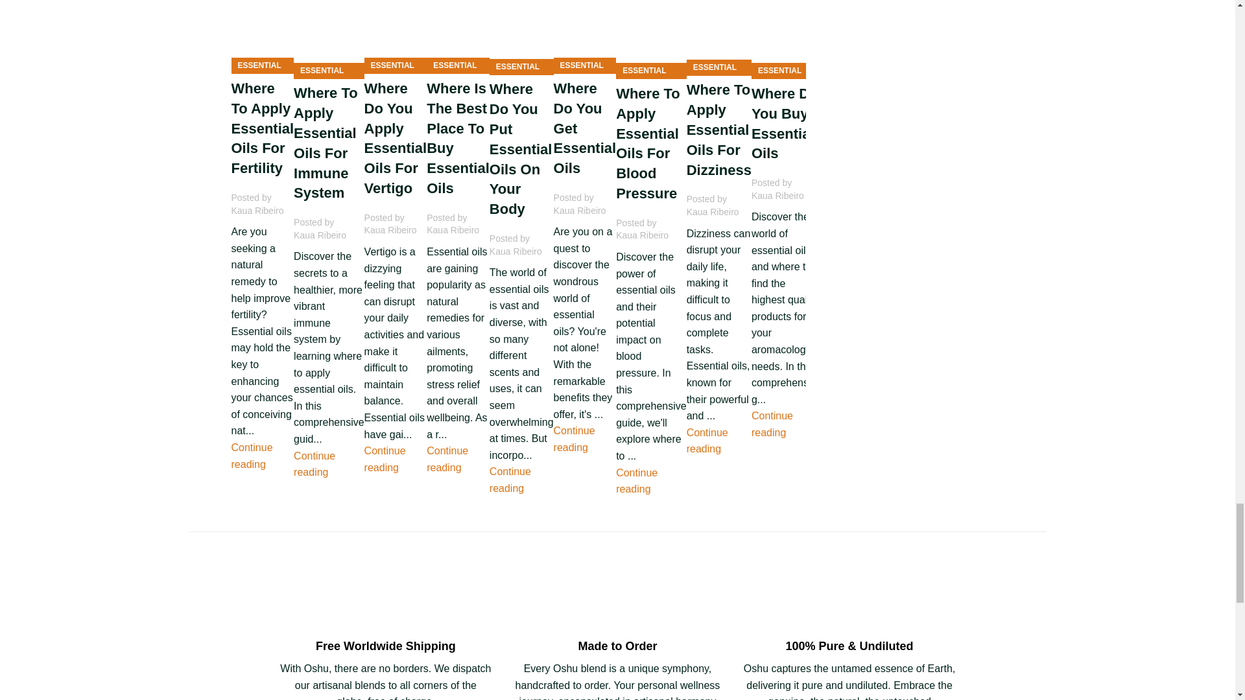 The height and width of the screenshot is (700, 1245). Describe the element at coordinates (651, 39) in the screenshot. I see `Where To Apply Essential Oils For Blood Pressure` at that location.